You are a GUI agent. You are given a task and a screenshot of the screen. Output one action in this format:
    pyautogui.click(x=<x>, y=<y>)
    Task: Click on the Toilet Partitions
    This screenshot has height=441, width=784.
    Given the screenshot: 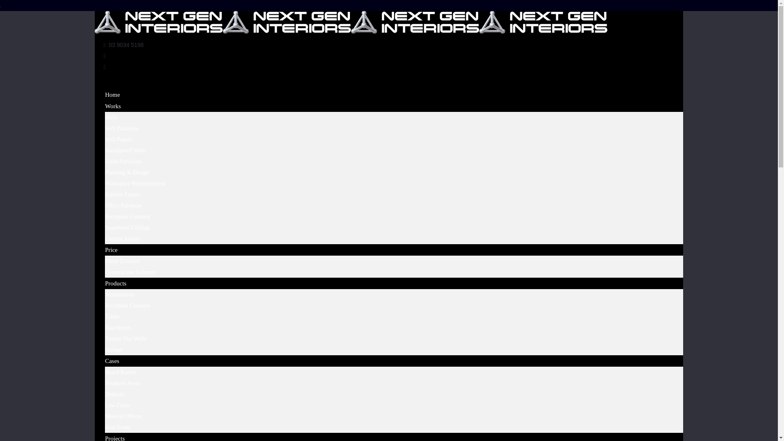 What is the action you would take?
    pyautogui.click(x=123, y=161)
    